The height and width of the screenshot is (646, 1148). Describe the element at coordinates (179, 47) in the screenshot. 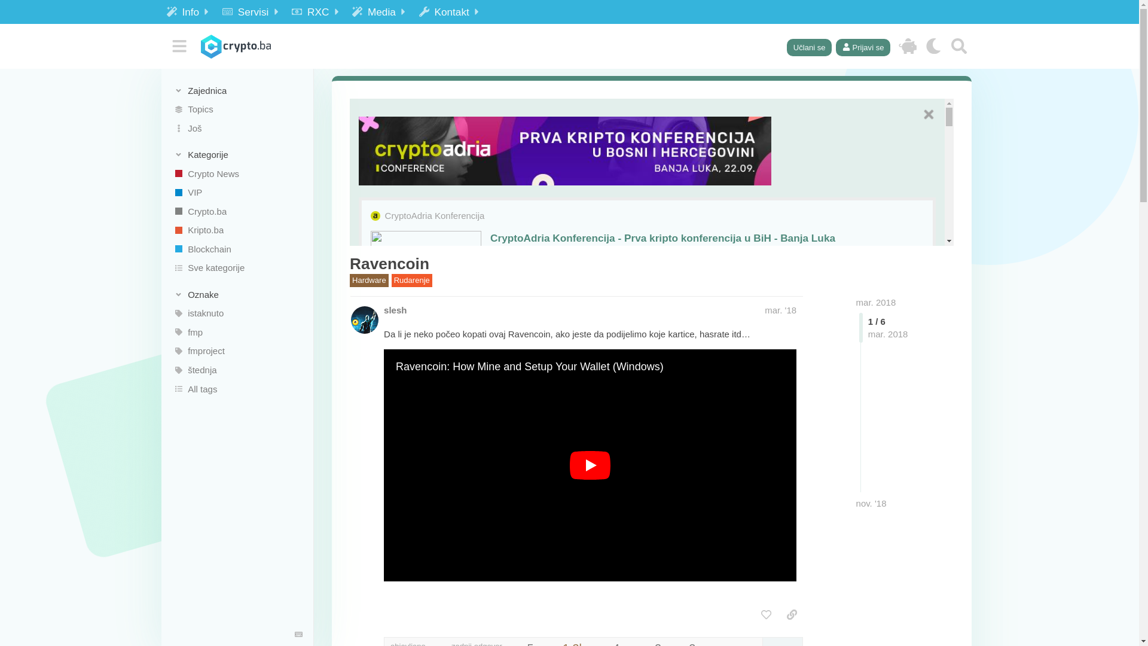

I see `Hide sidebar` at that location.